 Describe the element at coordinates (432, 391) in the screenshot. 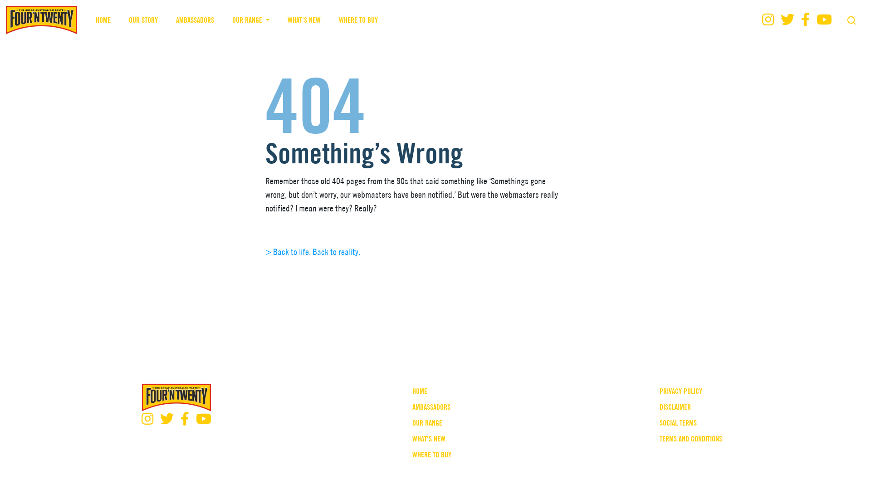

I see `HOME` at that location.